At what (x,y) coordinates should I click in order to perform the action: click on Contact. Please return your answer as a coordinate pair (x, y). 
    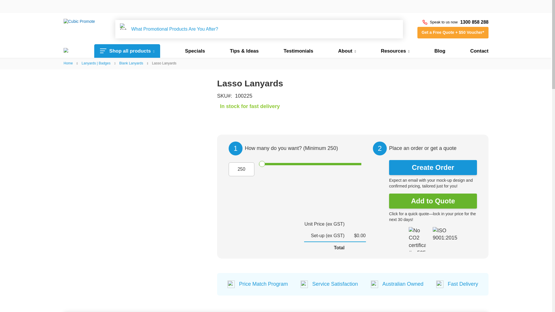
    Looking at the image, I should click on (479, 51).